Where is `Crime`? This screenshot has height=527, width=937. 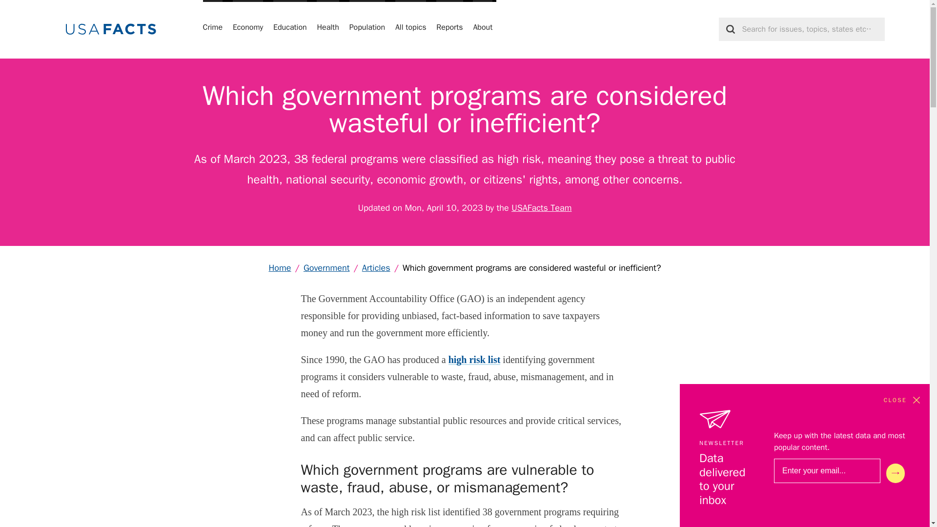 Crime is located at coordinates (213, 29).